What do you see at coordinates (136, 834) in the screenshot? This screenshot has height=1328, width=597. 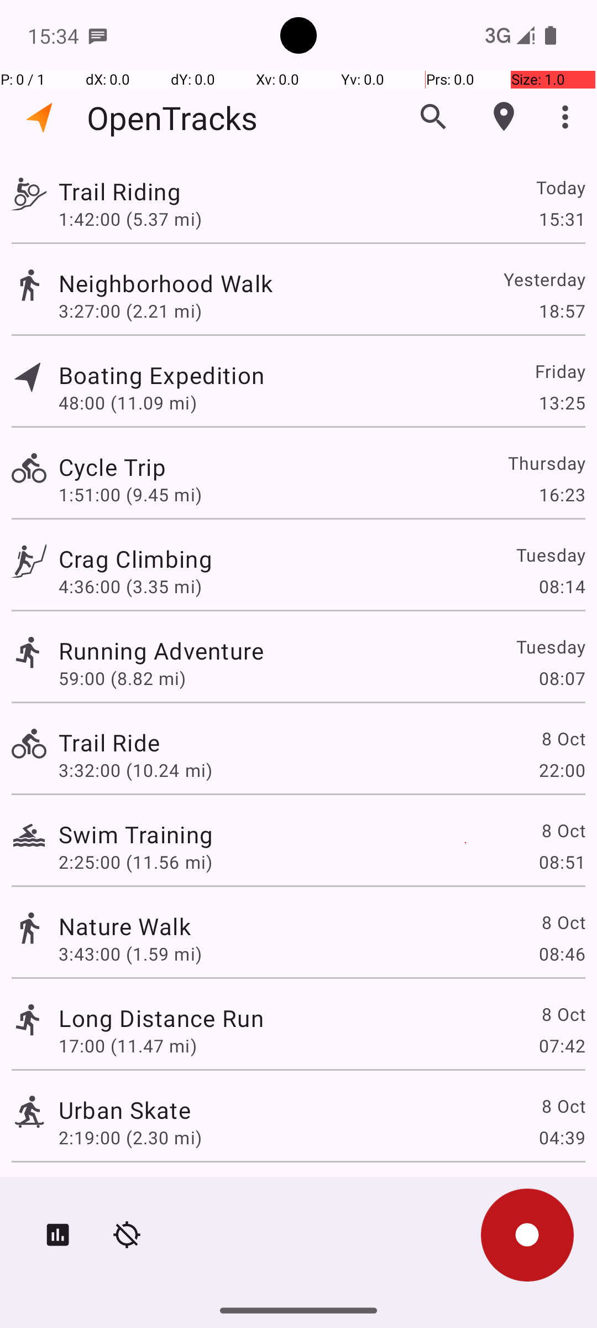 I see `Swim Training` at bounding box center [136, 834].